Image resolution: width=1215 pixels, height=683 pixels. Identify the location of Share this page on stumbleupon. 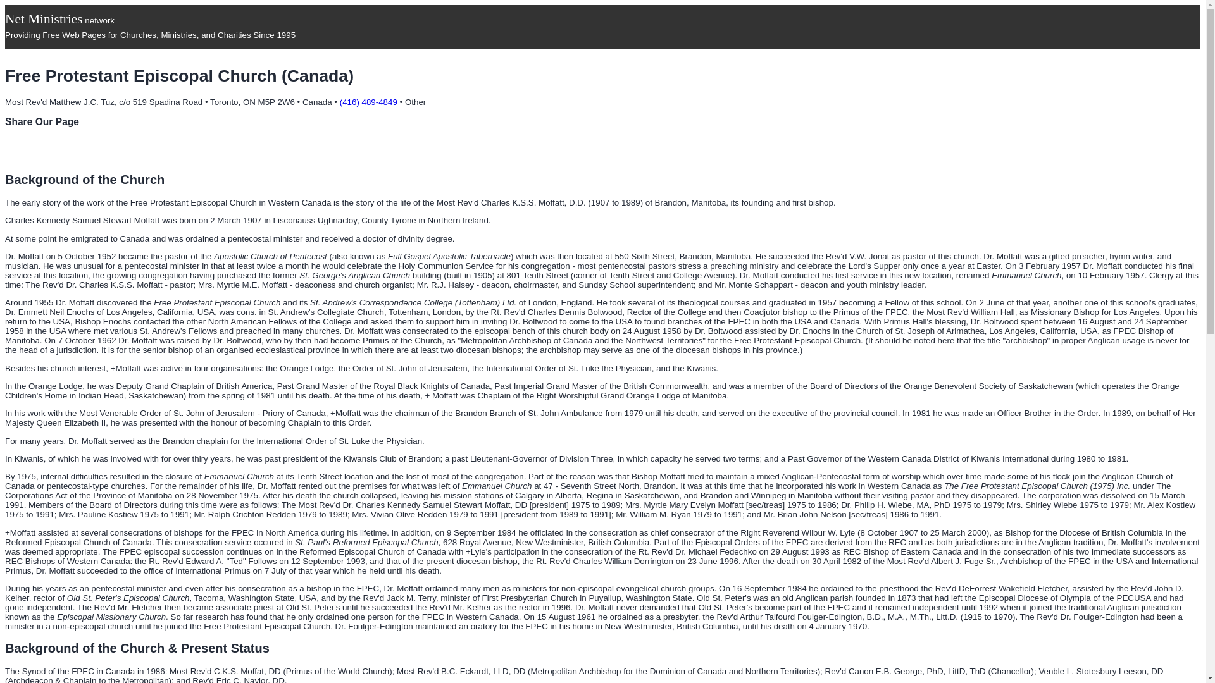
(199, 149).